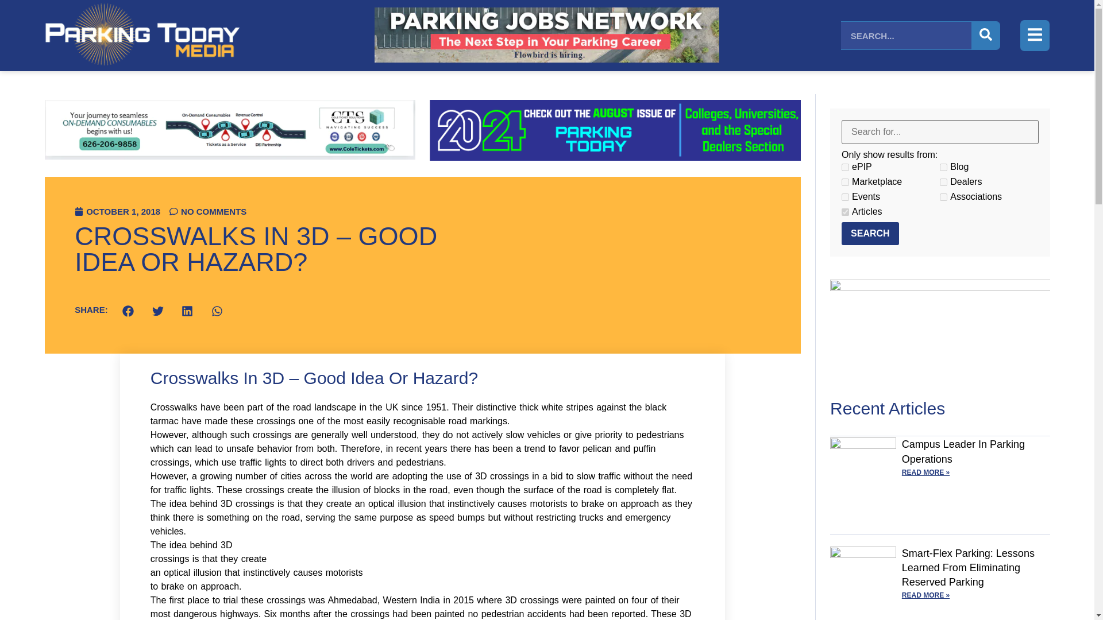 Image resolution: width=1103 pixels, height=620 pixels. Describe the element at coordinates (943, 168) in the screenshot. I see `Blog` at that location.